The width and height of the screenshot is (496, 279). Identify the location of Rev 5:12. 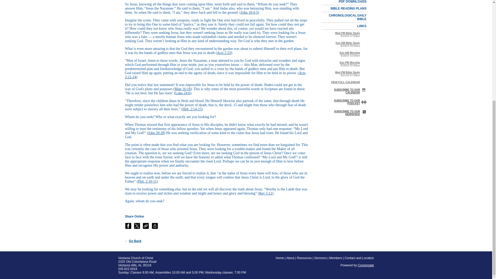
(266, 193).